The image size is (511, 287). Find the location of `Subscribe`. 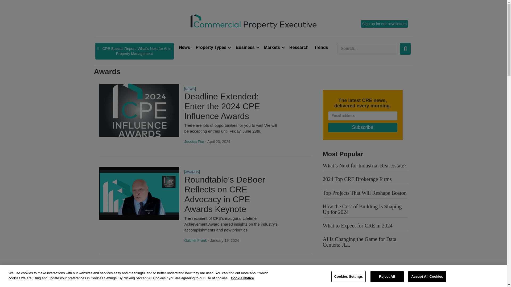

Subscribe is located at coordinates (362, 128).